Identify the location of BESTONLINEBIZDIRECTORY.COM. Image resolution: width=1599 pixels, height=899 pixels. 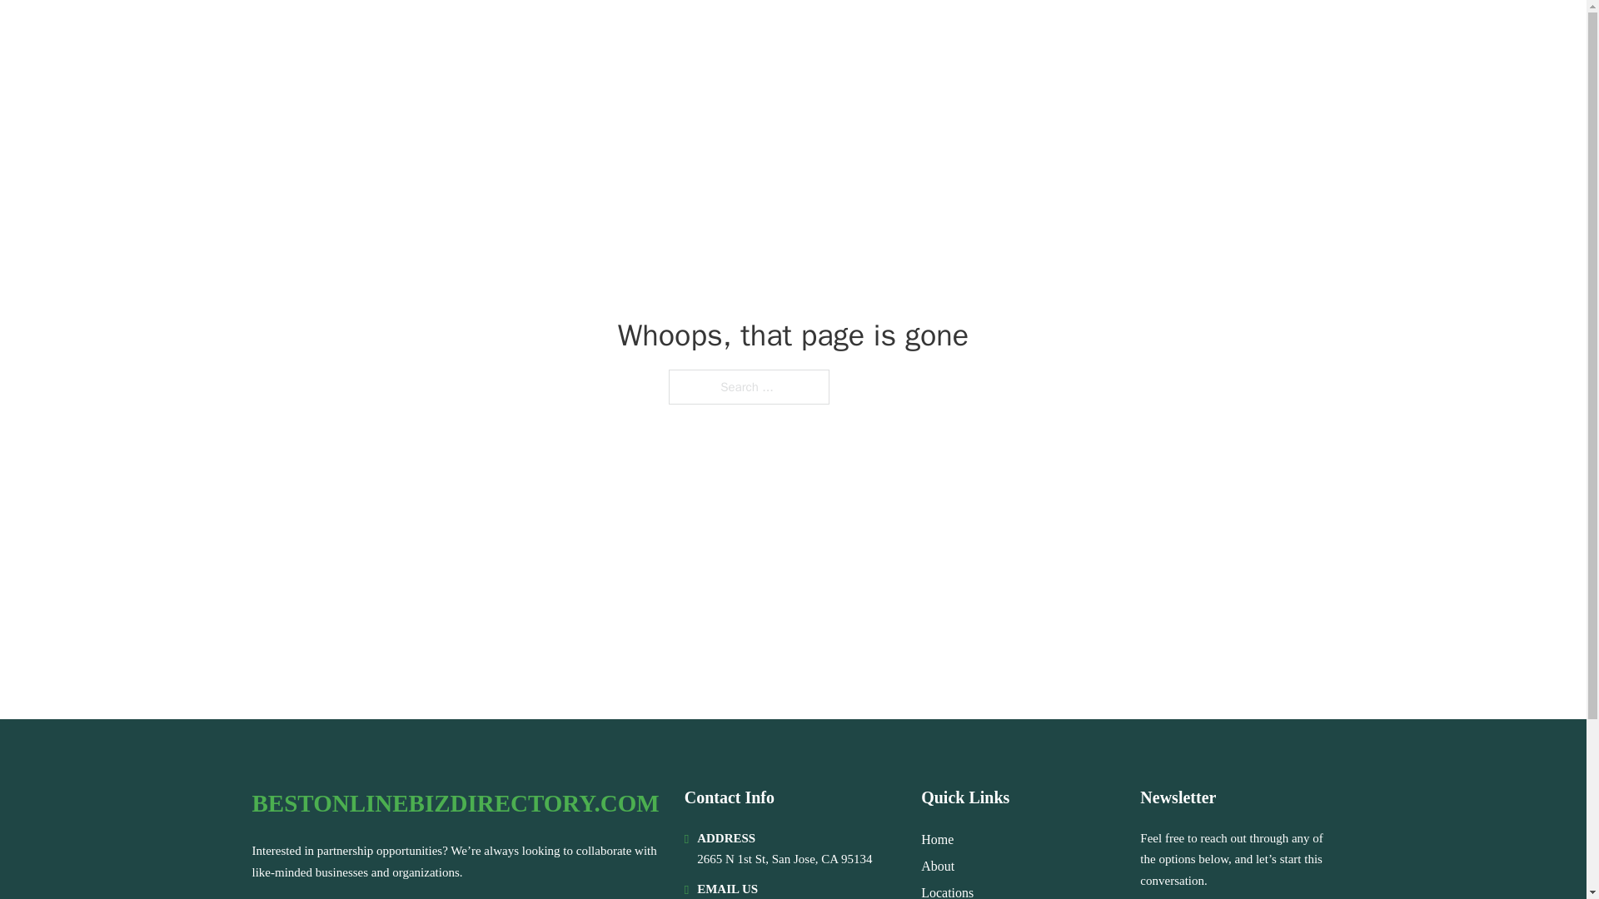
(476, 35).